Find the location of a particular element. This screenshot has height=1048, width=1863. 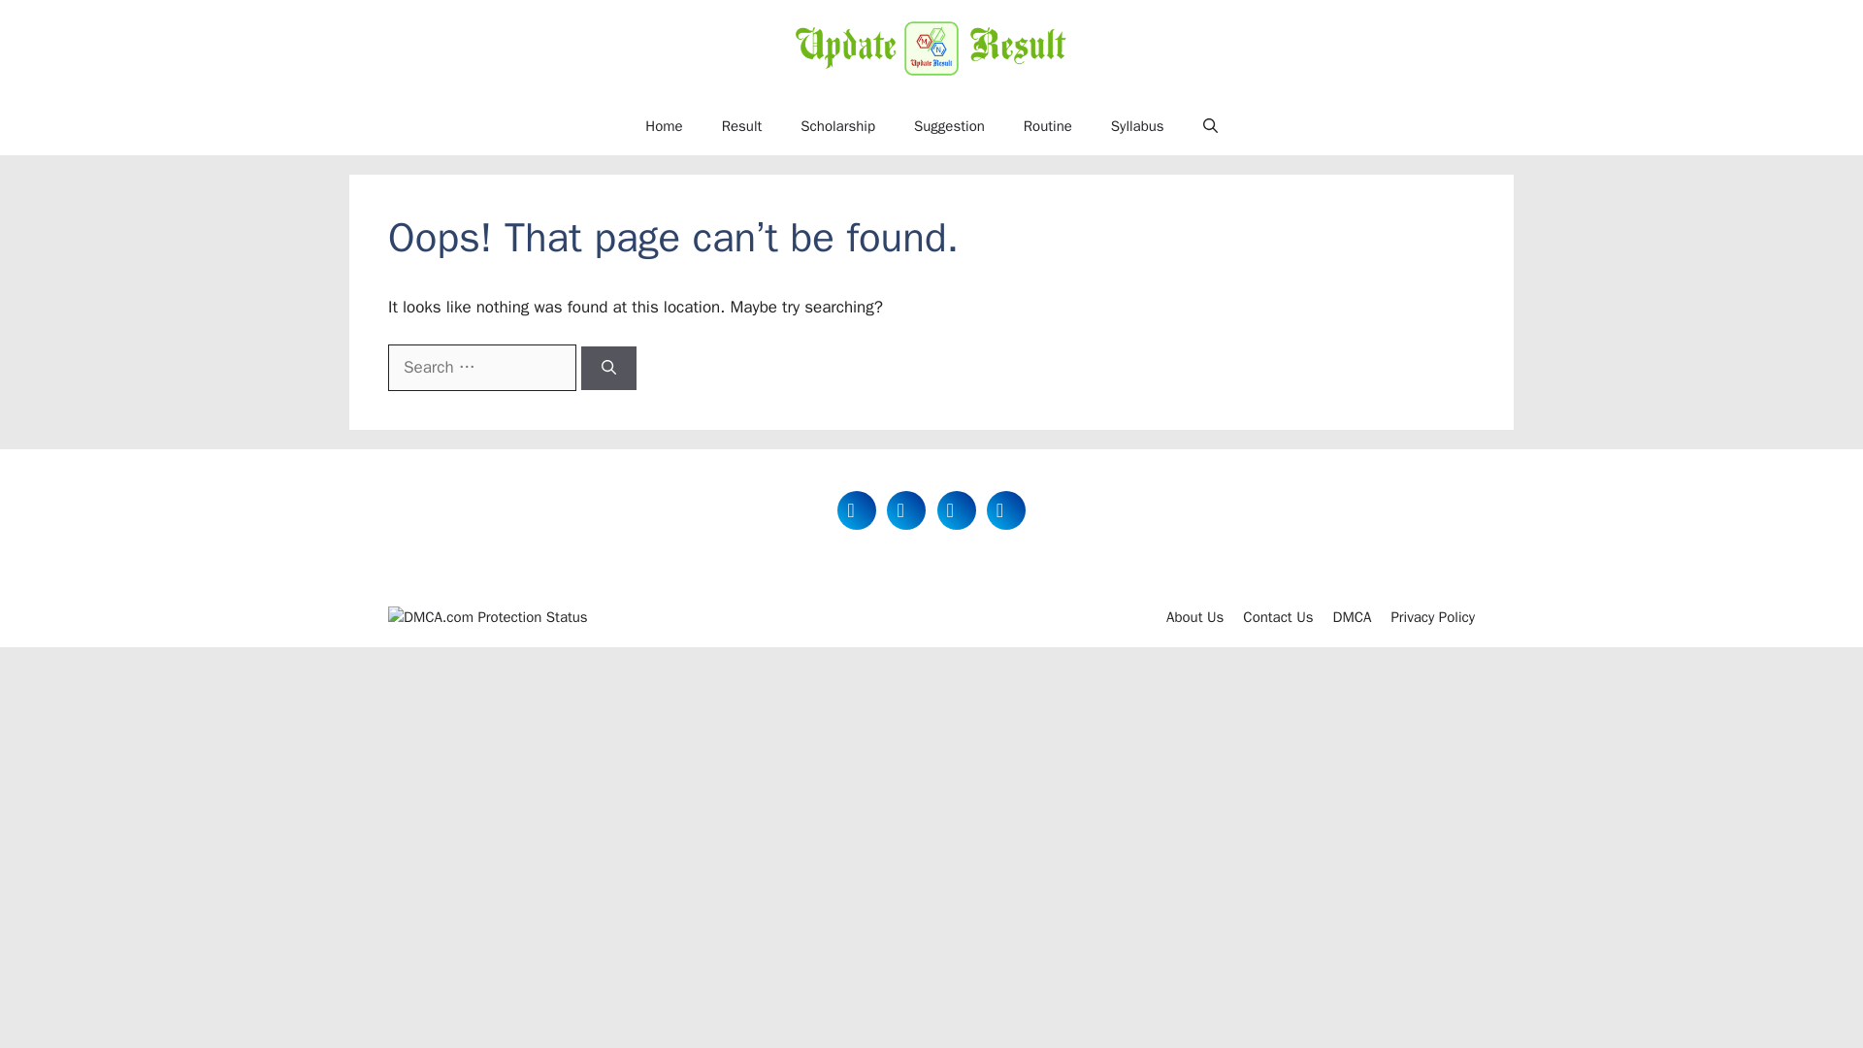

DMCA is located at coordinates (1353, 617).